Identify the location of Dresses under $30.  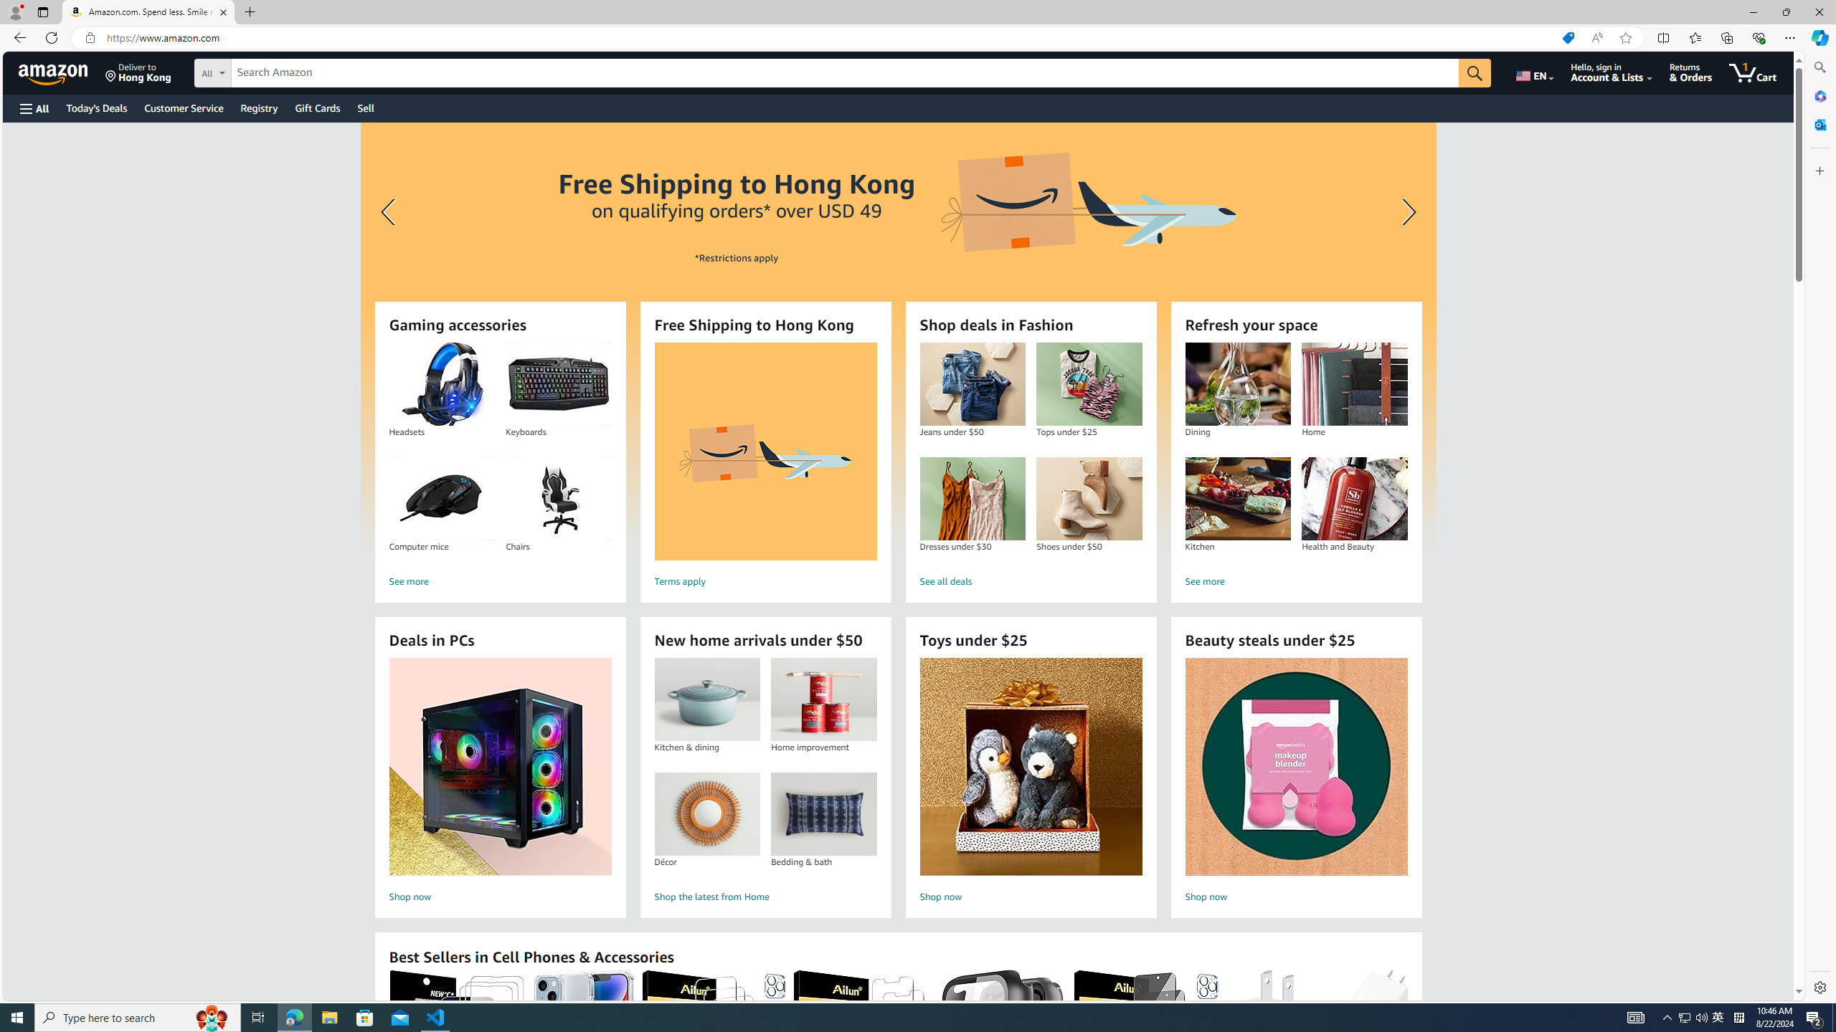
(973, 499).